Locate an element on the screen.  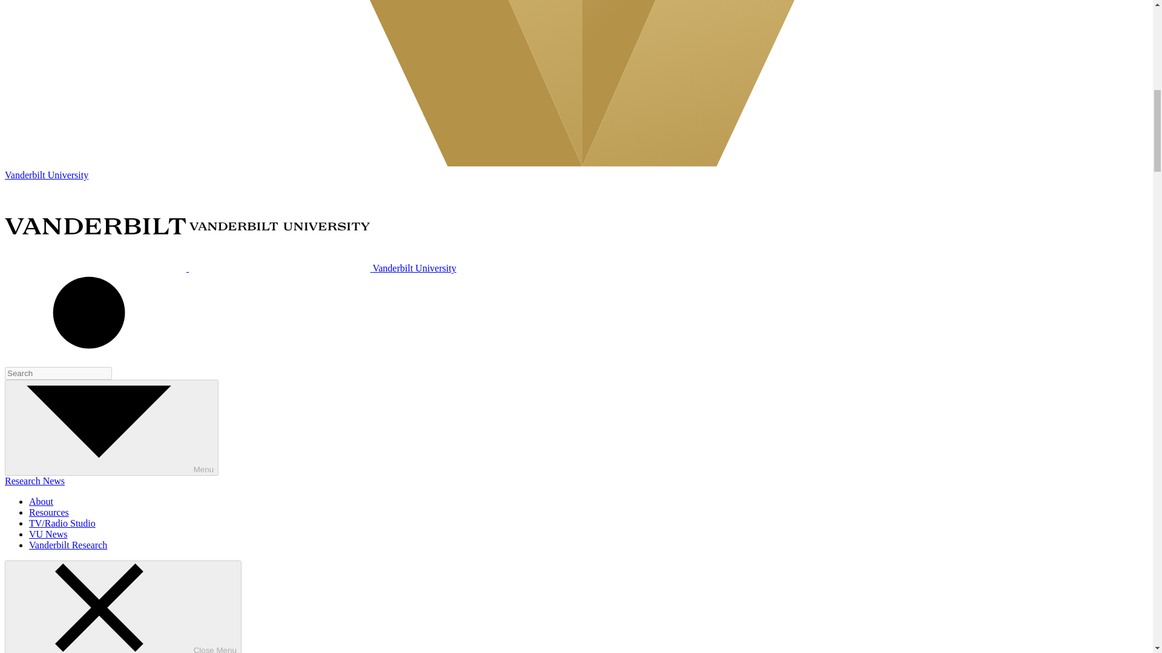
Menu is located at coordinates (111, 427).